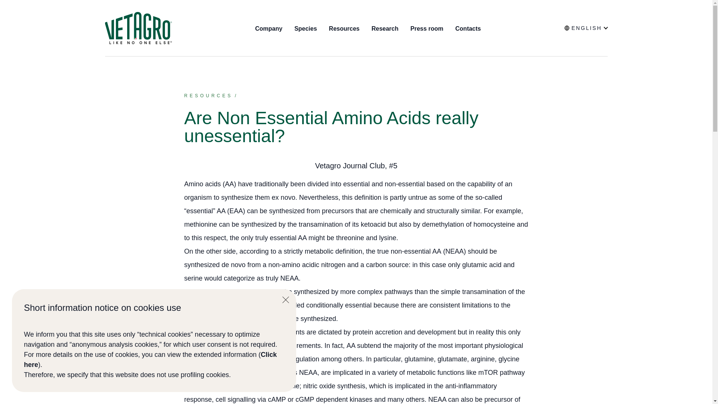 The height and width of the screenshot is (404, 718). I want to click on Resources, so click(344, 28).